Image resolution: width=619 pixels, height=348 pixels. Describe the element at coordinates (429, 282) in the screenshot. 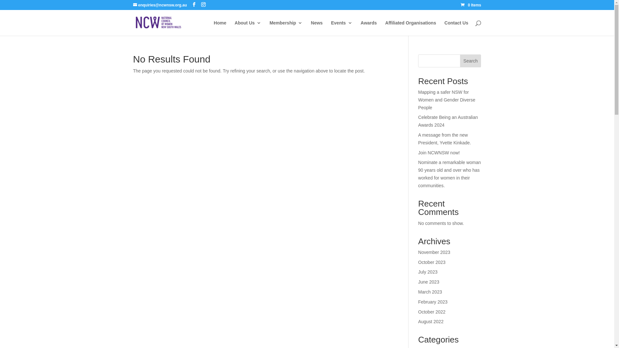

I see `June 2023` at that location.